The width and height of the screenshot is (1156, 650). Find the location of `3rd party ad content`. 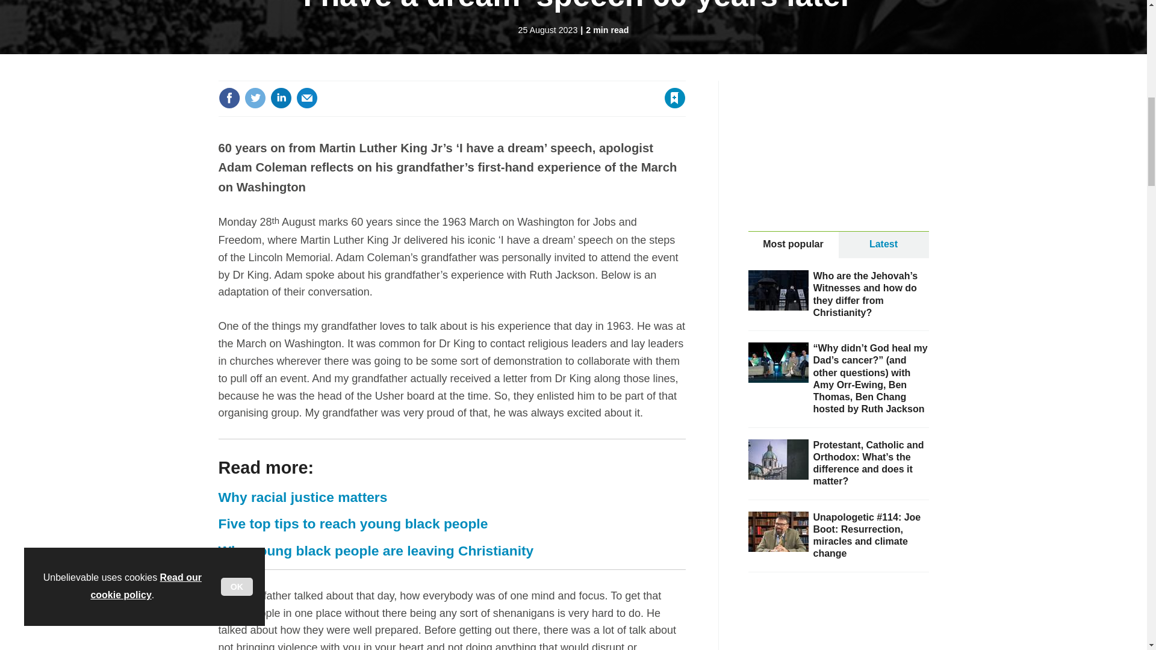

3rd party ad content is located at coordinates (838, 155).